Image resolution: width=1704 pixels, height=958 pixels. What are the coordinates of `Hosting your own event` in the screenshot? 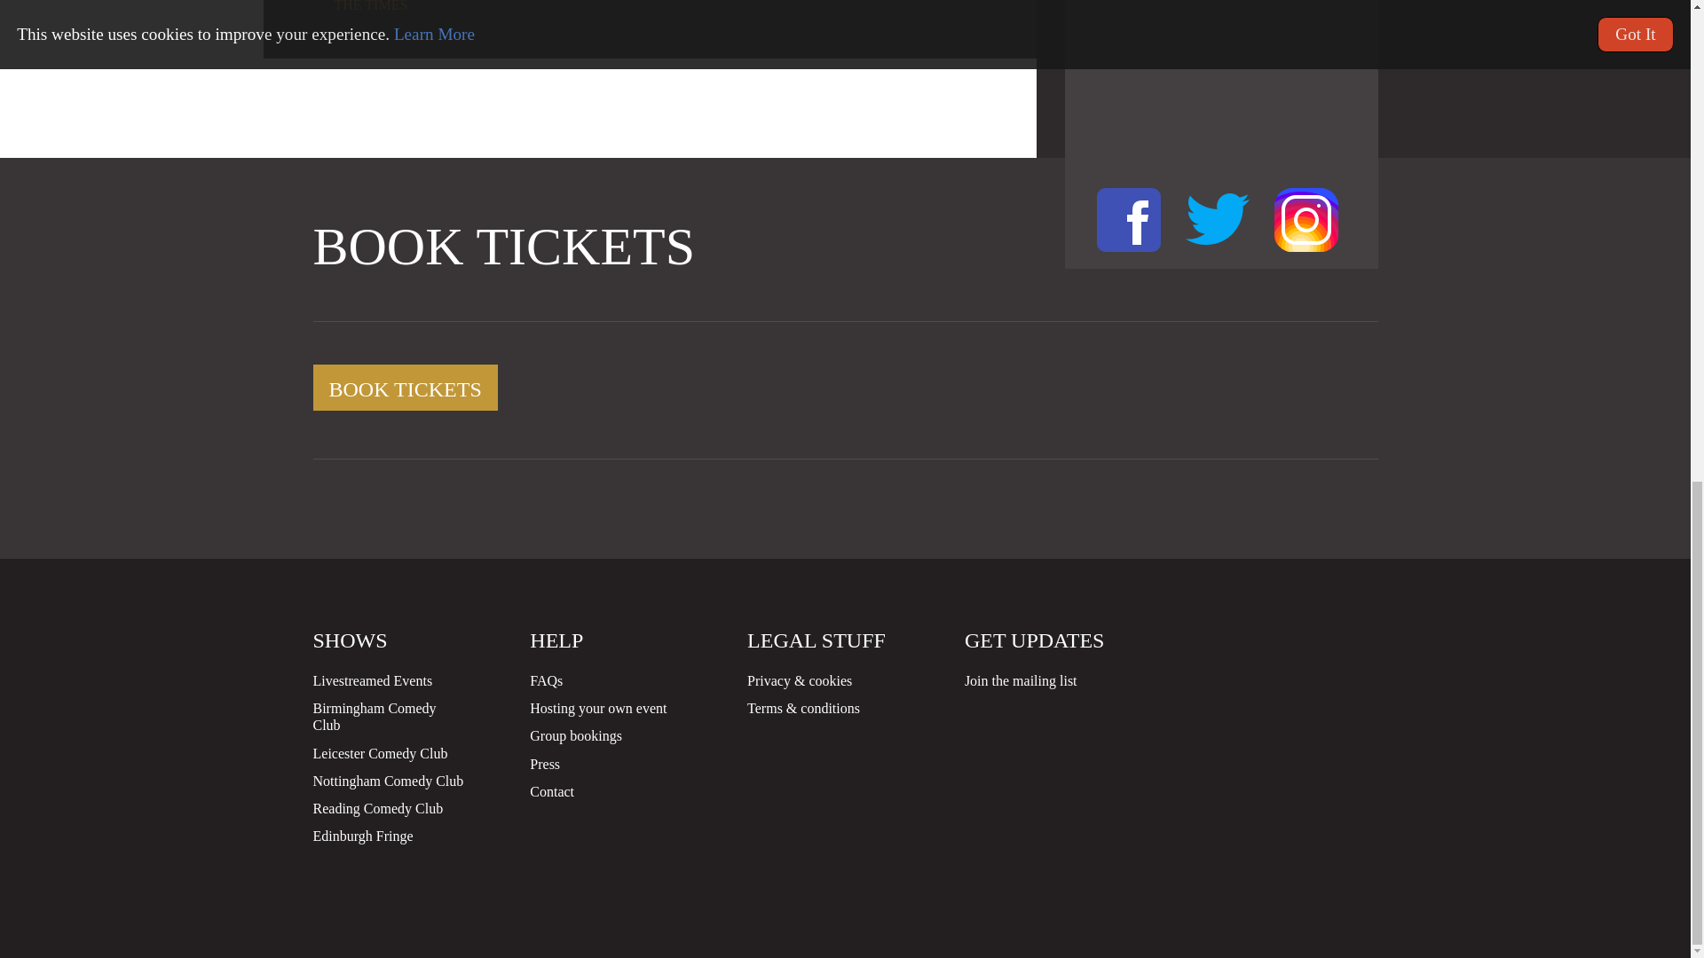 It's located at (598, 708).